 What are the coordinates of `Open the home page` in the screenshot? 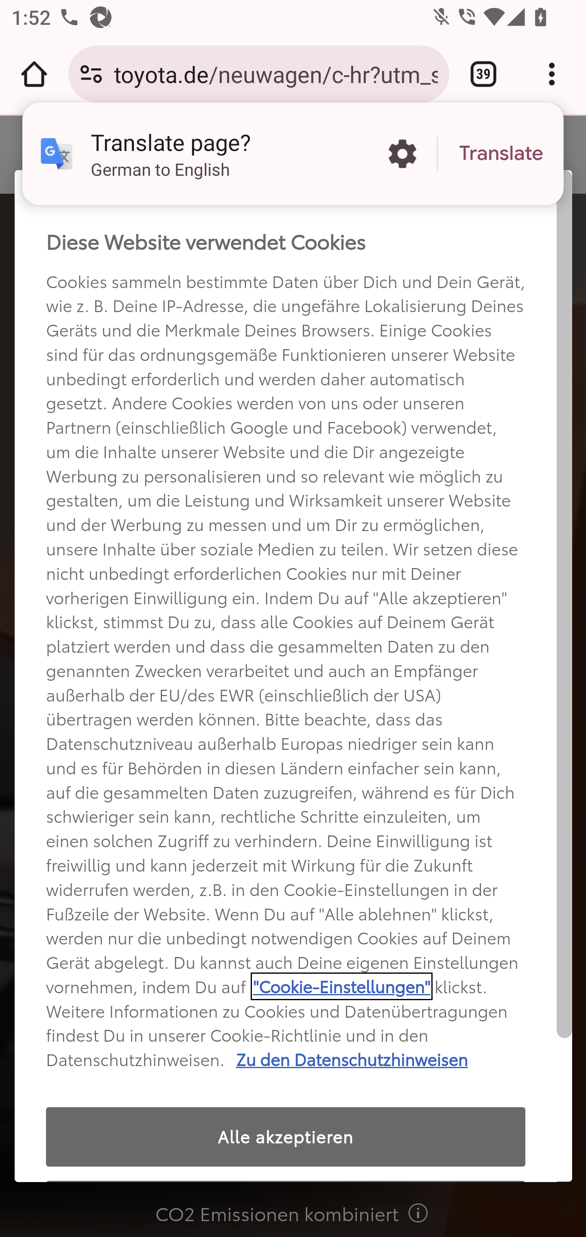 It's located at (34, 74).